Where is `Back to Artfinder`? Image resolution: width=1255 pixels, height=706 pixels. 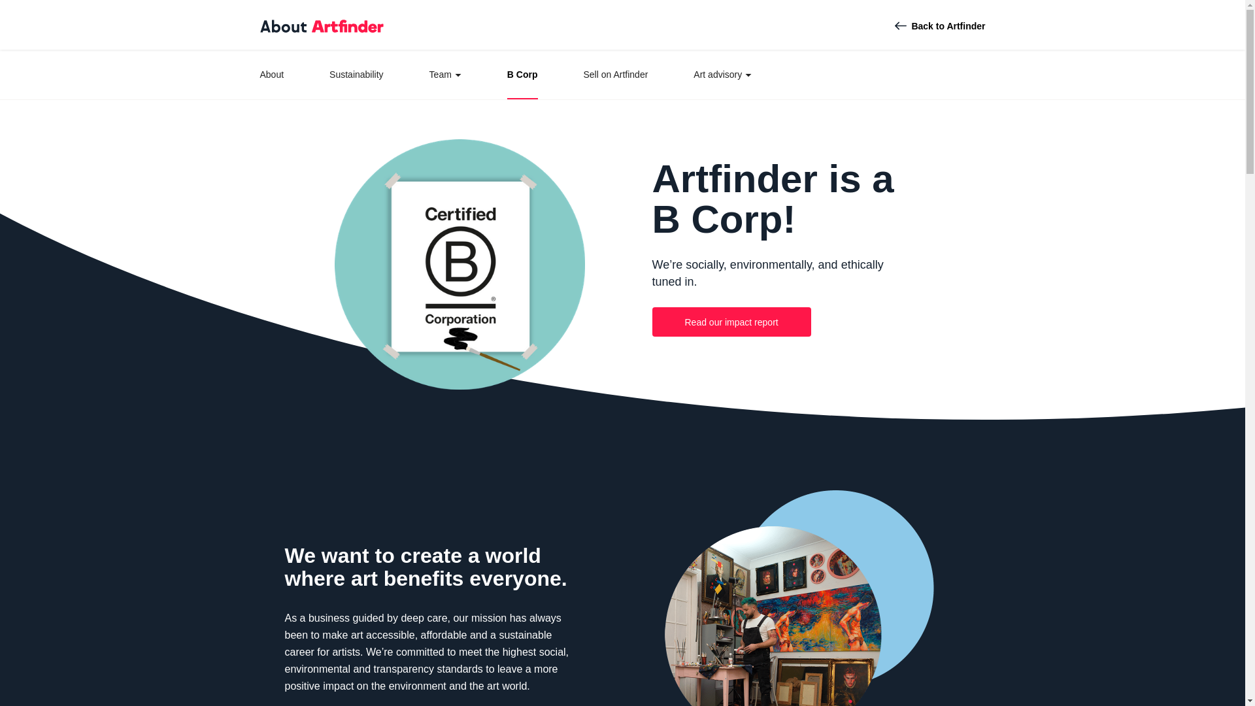
Back to Artfinder is located at coordinates (939, 26).